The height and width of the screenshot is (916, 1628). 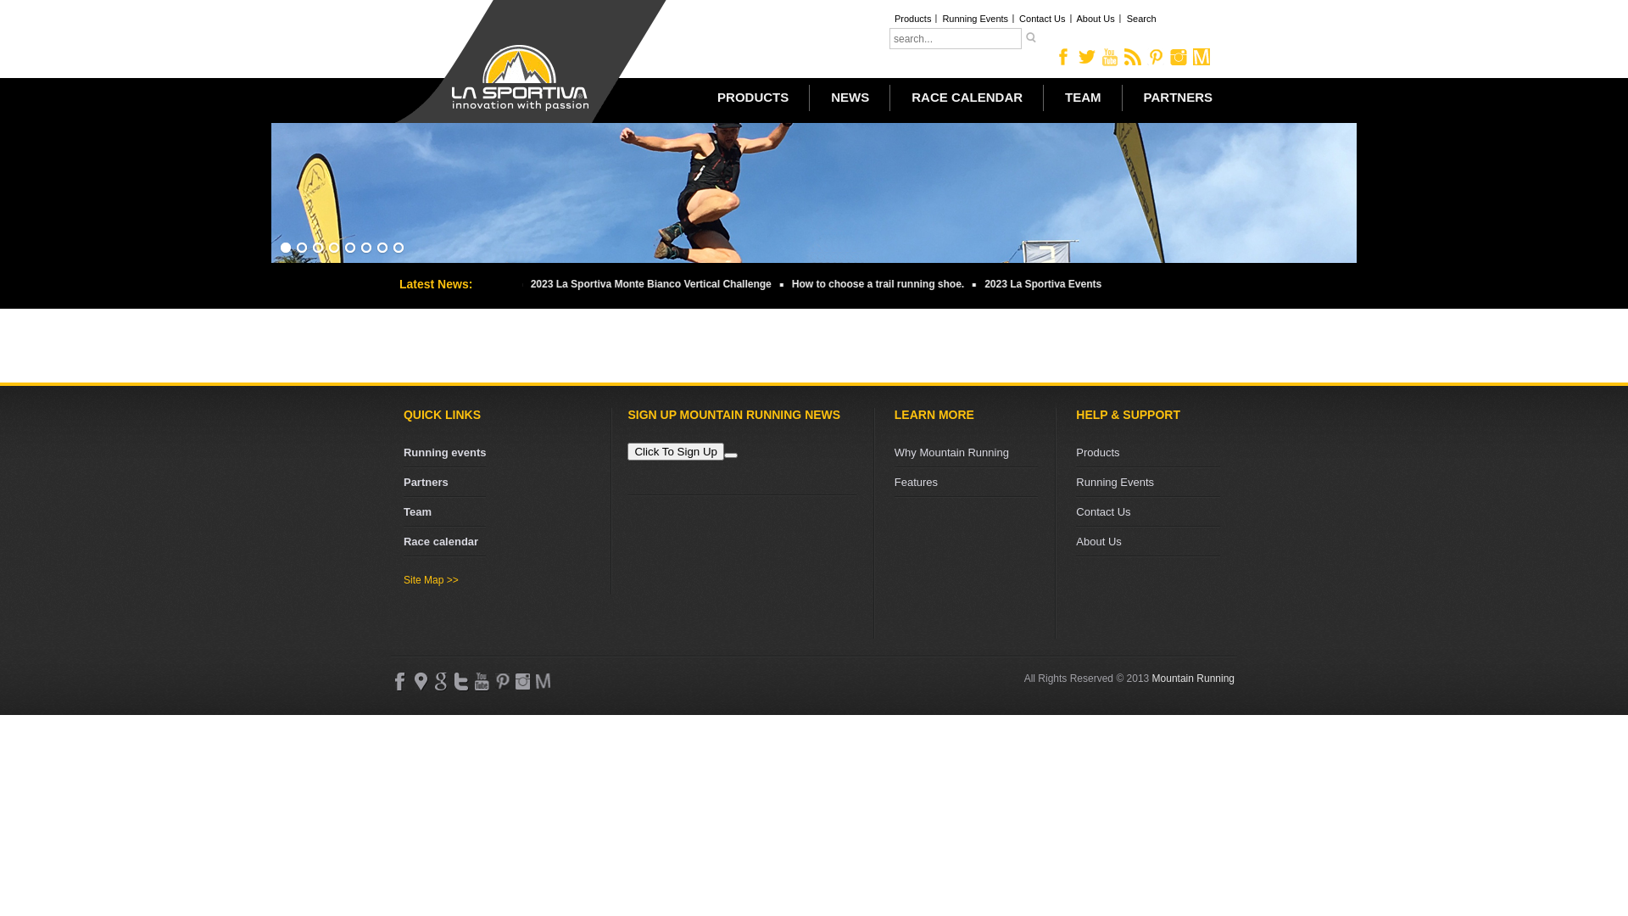 I want to click on About Us, so click(x=1148, y=543).